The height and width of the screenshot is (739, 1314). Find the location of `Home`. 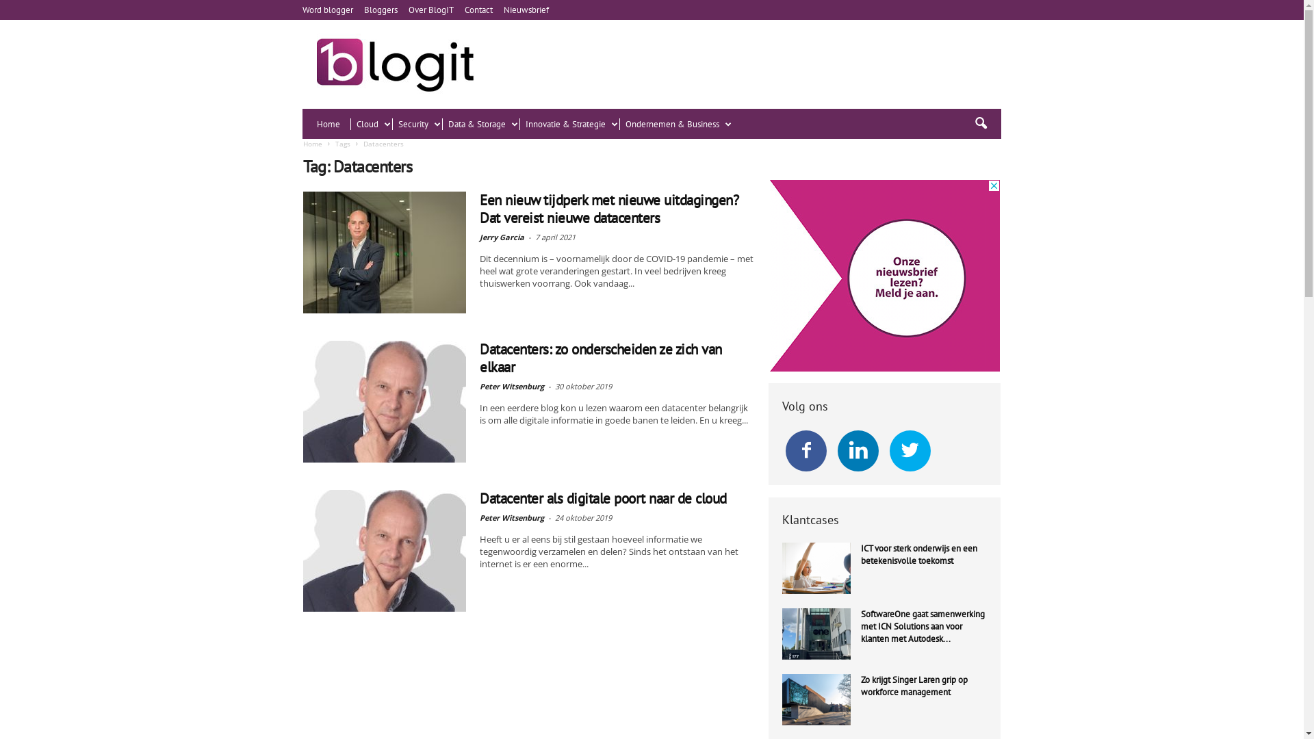

Home is located at coordinates (313, 144).